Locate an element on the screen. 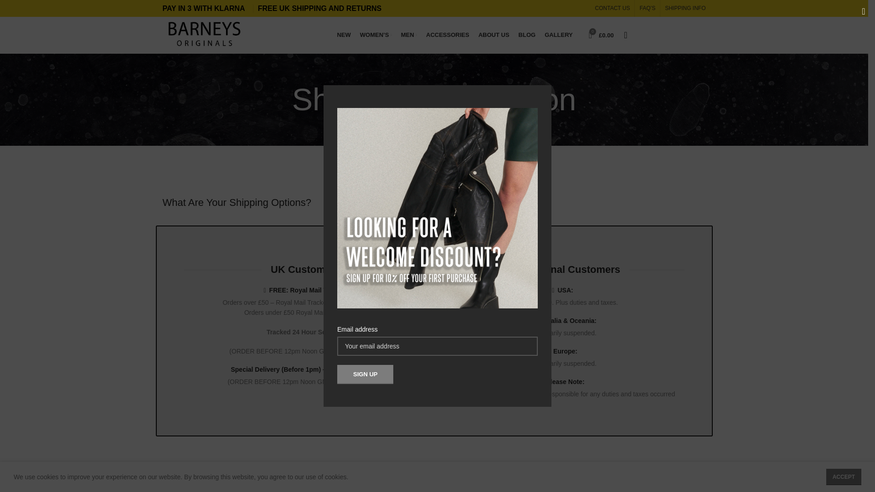 The width and height of the screenshot is (875, 492). ACCESSORIES is located at coordinates (448, 35).